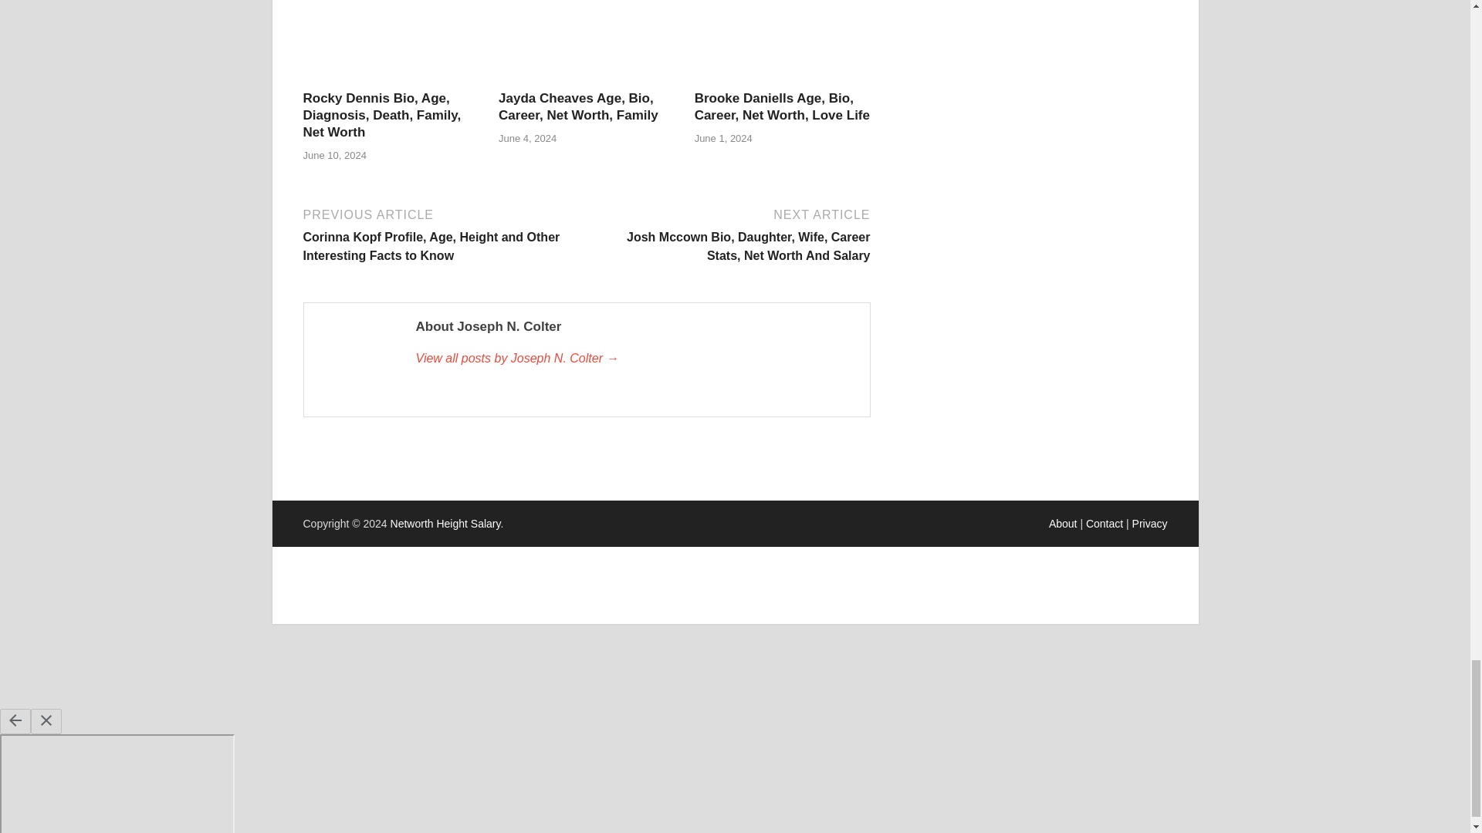 The height and width of the screenshot is (833, 1482). I want to click on Rocky Dennis Bio, Age, Diagnosis, Death, Family, Net Worth, so click(391, 80).